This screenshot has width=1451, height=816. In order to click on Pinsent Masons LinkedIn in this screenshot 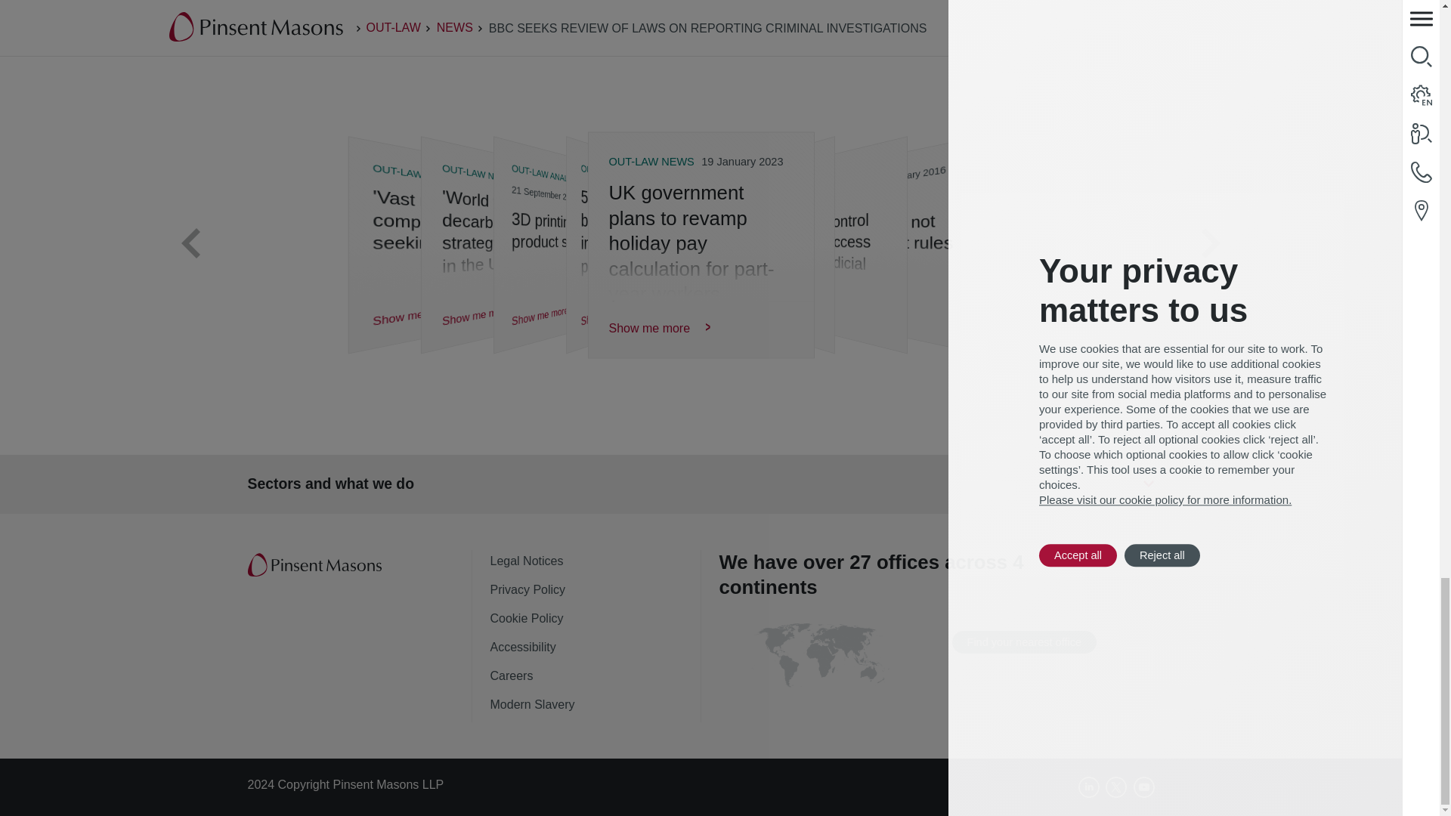, I will do `click(1088, 787)`.